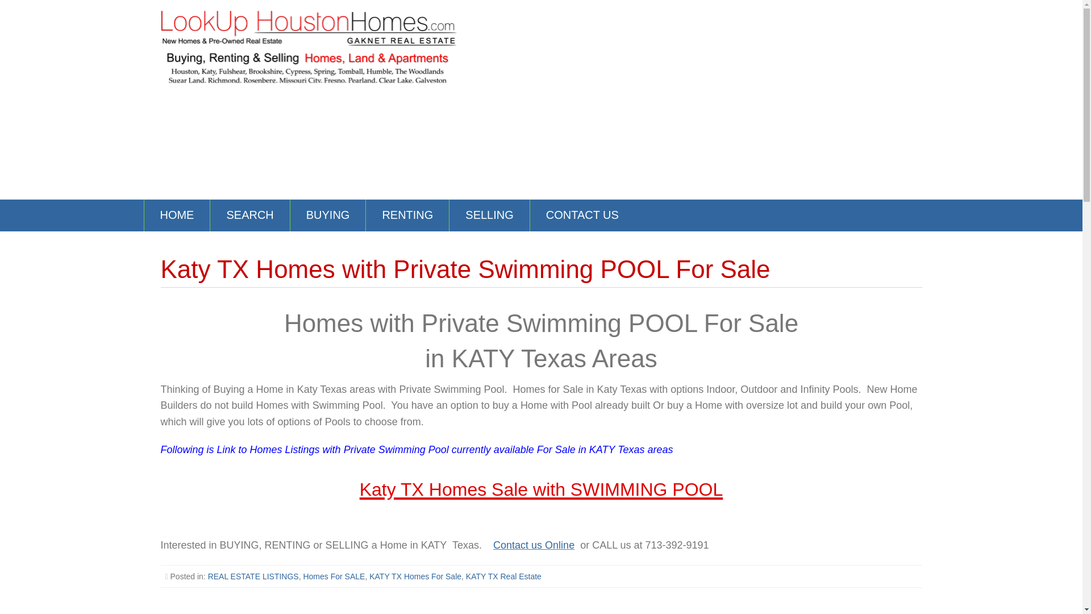  I want to click on CONTACT US, so click(582, 215).